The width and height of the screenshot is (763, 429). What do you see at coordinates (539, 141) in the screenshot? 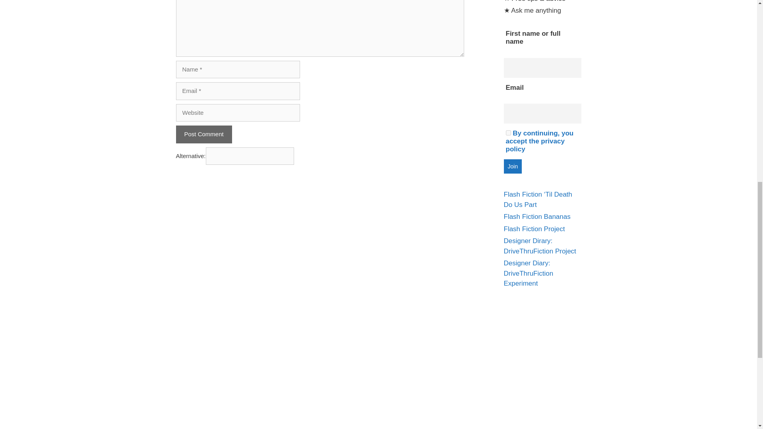
I see `By continuing, you accept the privacy policy` at bounding box center [539, 141].